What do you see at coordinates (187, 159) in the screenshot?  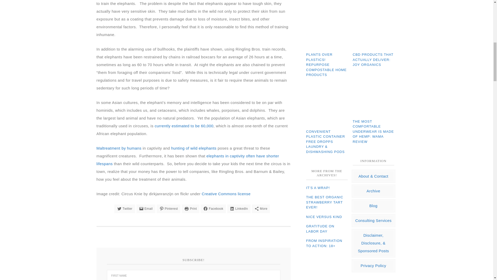 I see `elephants in captivity often have shorter lifespans` at bounding box center [187, 159].